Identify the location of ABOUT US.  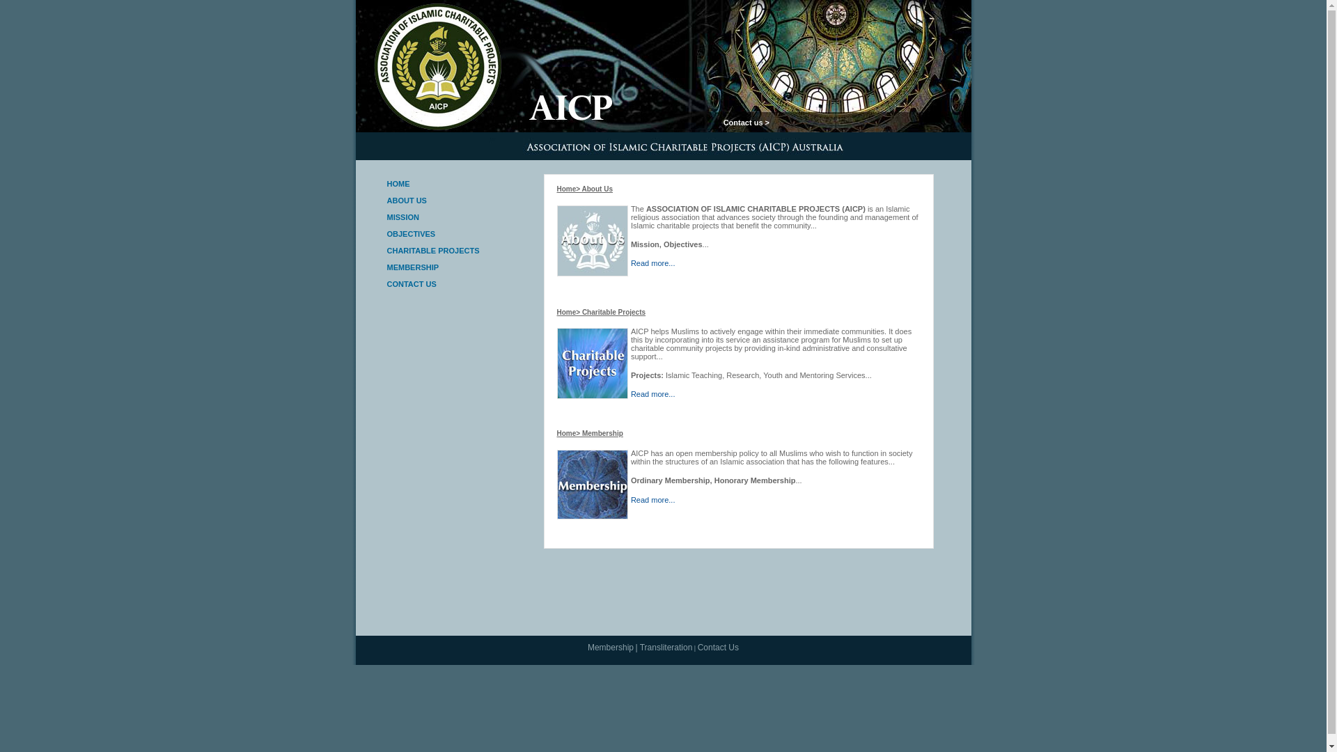
(407, 201).